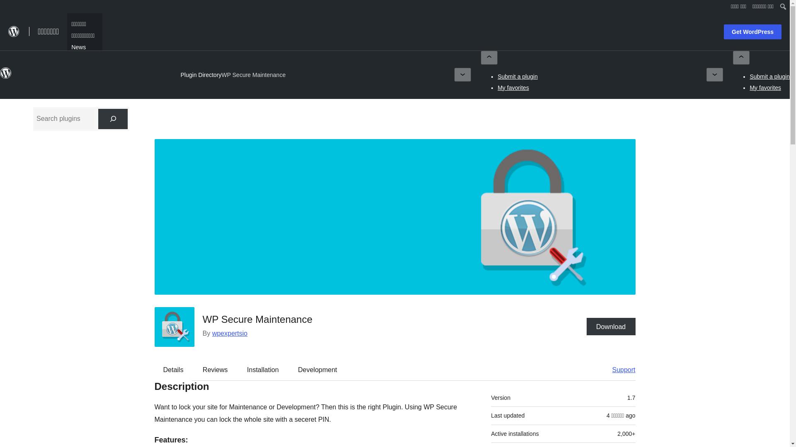  What do you see at coordinates (6, 77) in the screenshot?
I see `WordPress.org` at bounding box center [6, 77].